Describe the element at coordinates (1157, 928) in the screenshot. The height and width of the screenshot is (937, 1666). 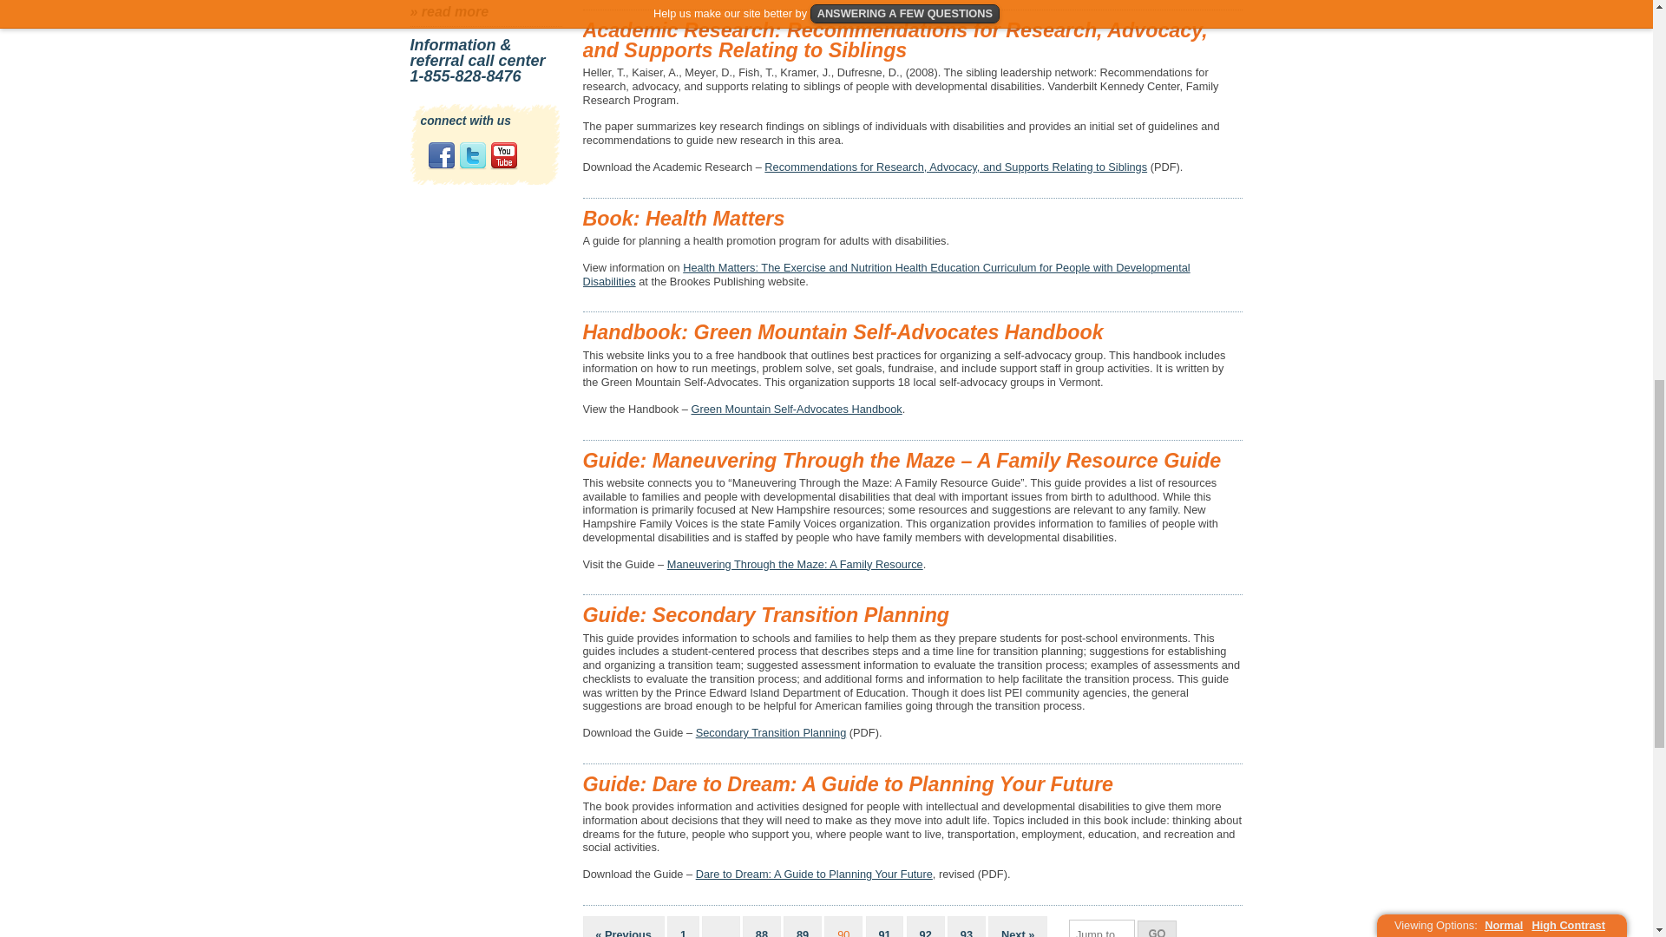
I see `Go` at that location.